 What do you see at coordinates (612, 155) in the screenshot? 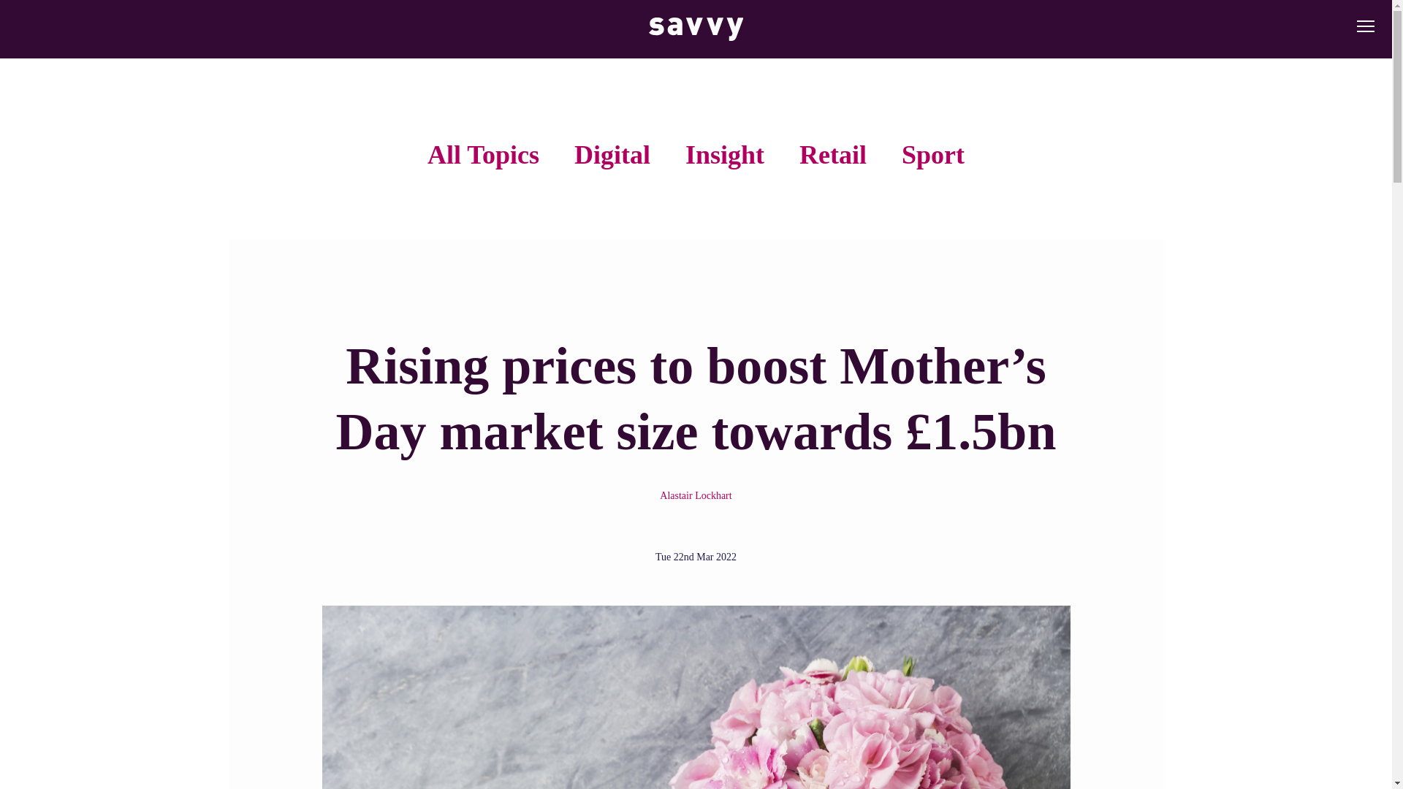
I see `Digital` at bounding box center [612, 155].